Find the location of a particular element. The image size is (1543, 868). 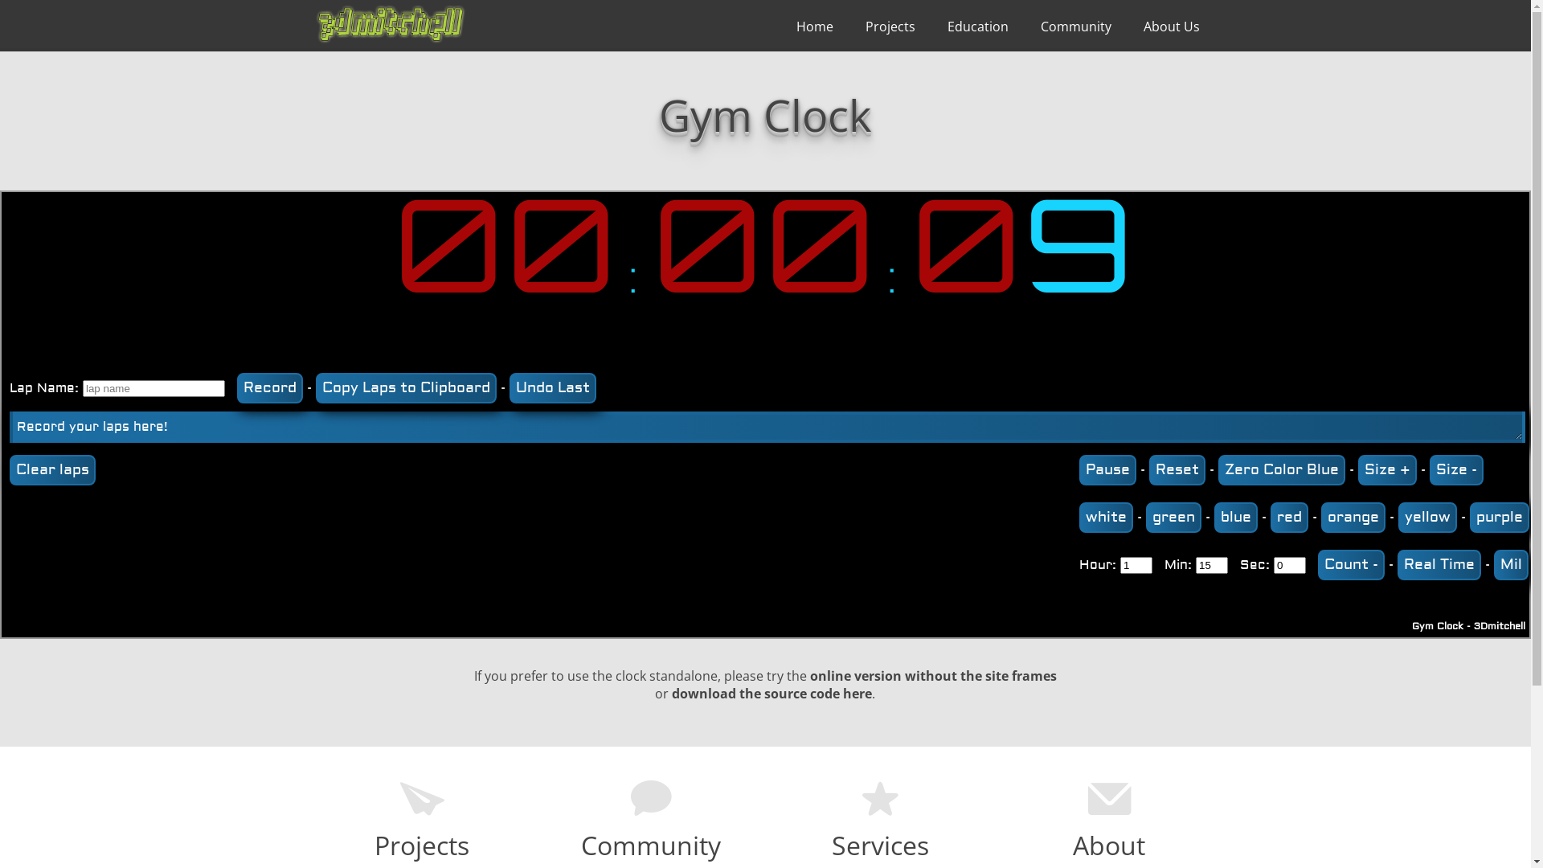

Size - is located at coordinates (1456, 470).